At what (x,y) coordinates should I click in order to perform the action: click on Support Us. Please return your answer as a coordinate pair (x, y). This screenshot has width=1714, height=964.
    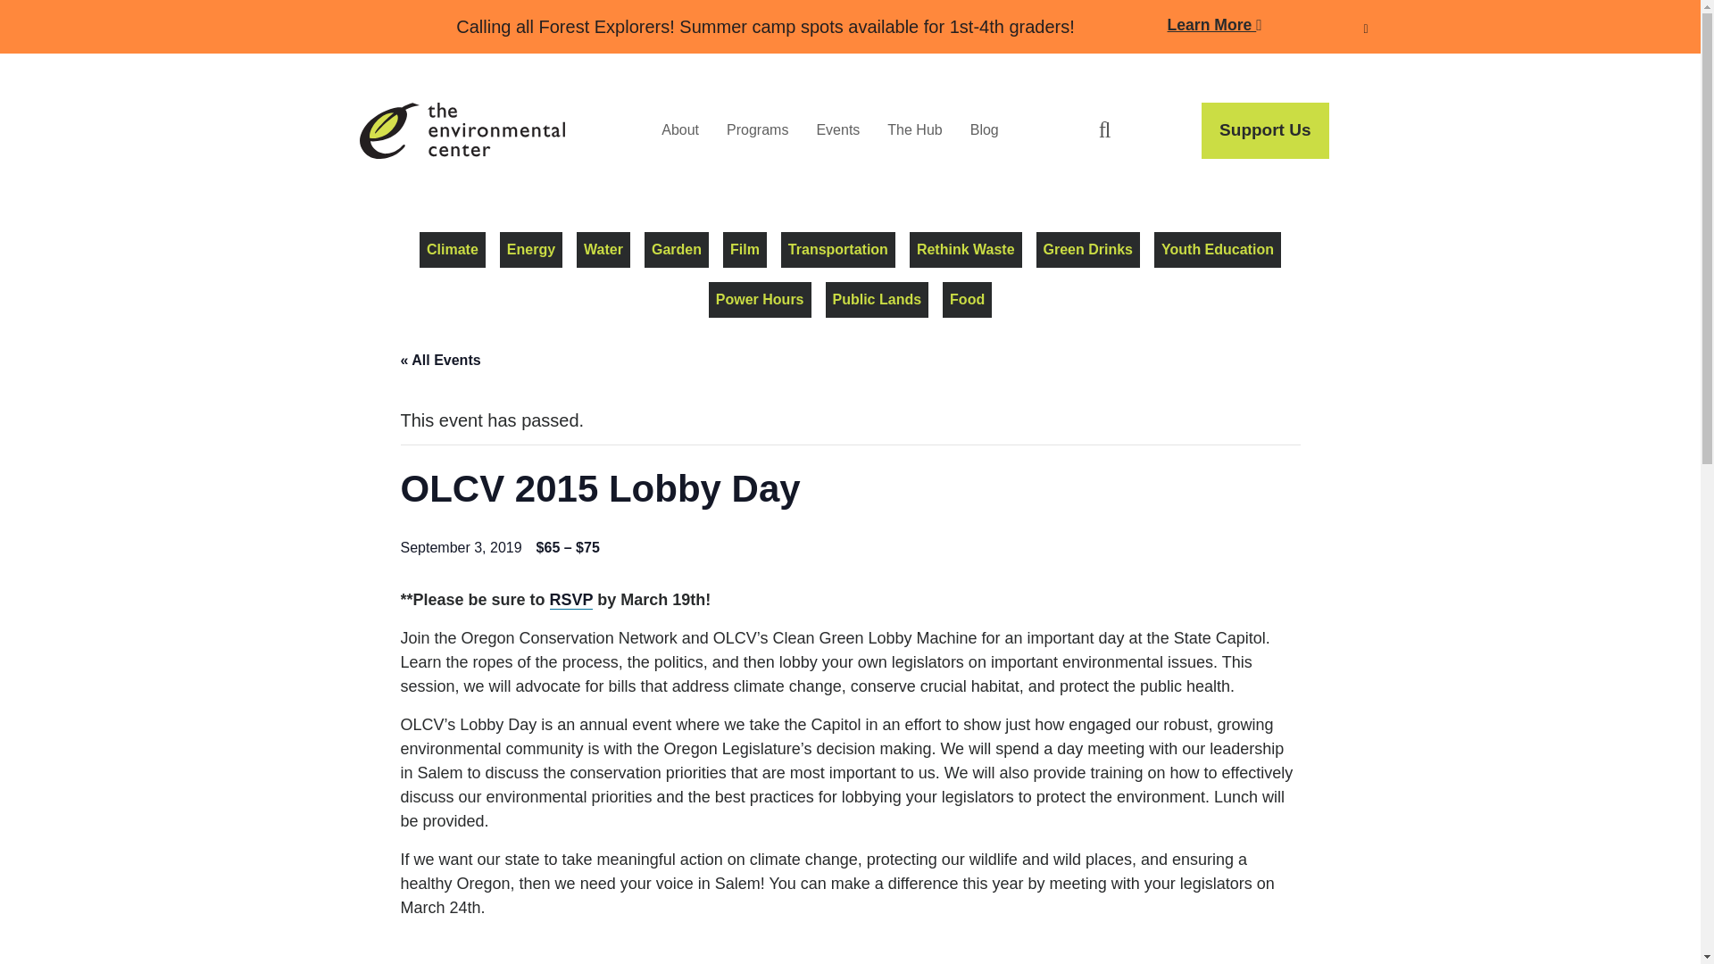
    Looking at the image, I should click on (1264, 130).